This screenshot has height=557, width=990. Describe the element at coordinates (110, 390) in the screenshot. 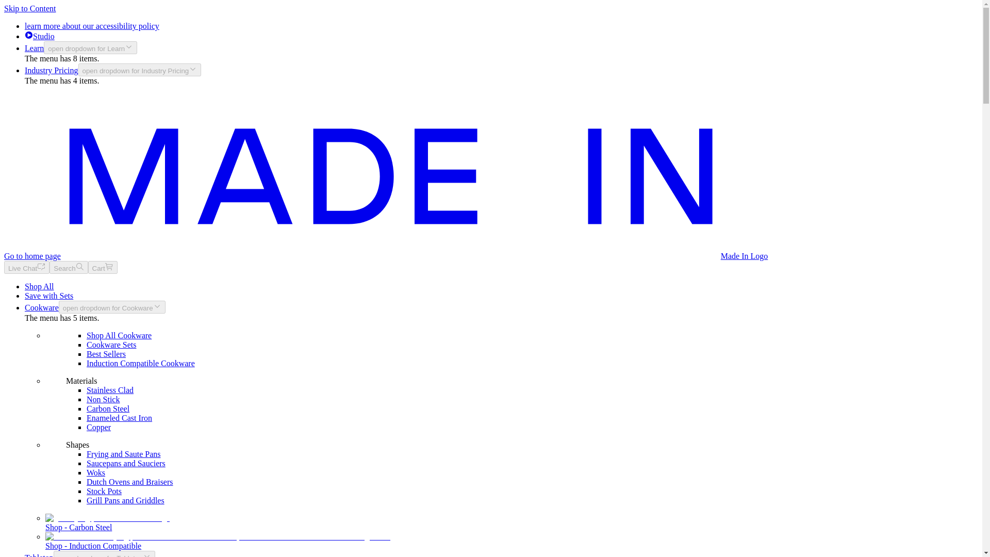

I see `Stainless Clad` at that location.